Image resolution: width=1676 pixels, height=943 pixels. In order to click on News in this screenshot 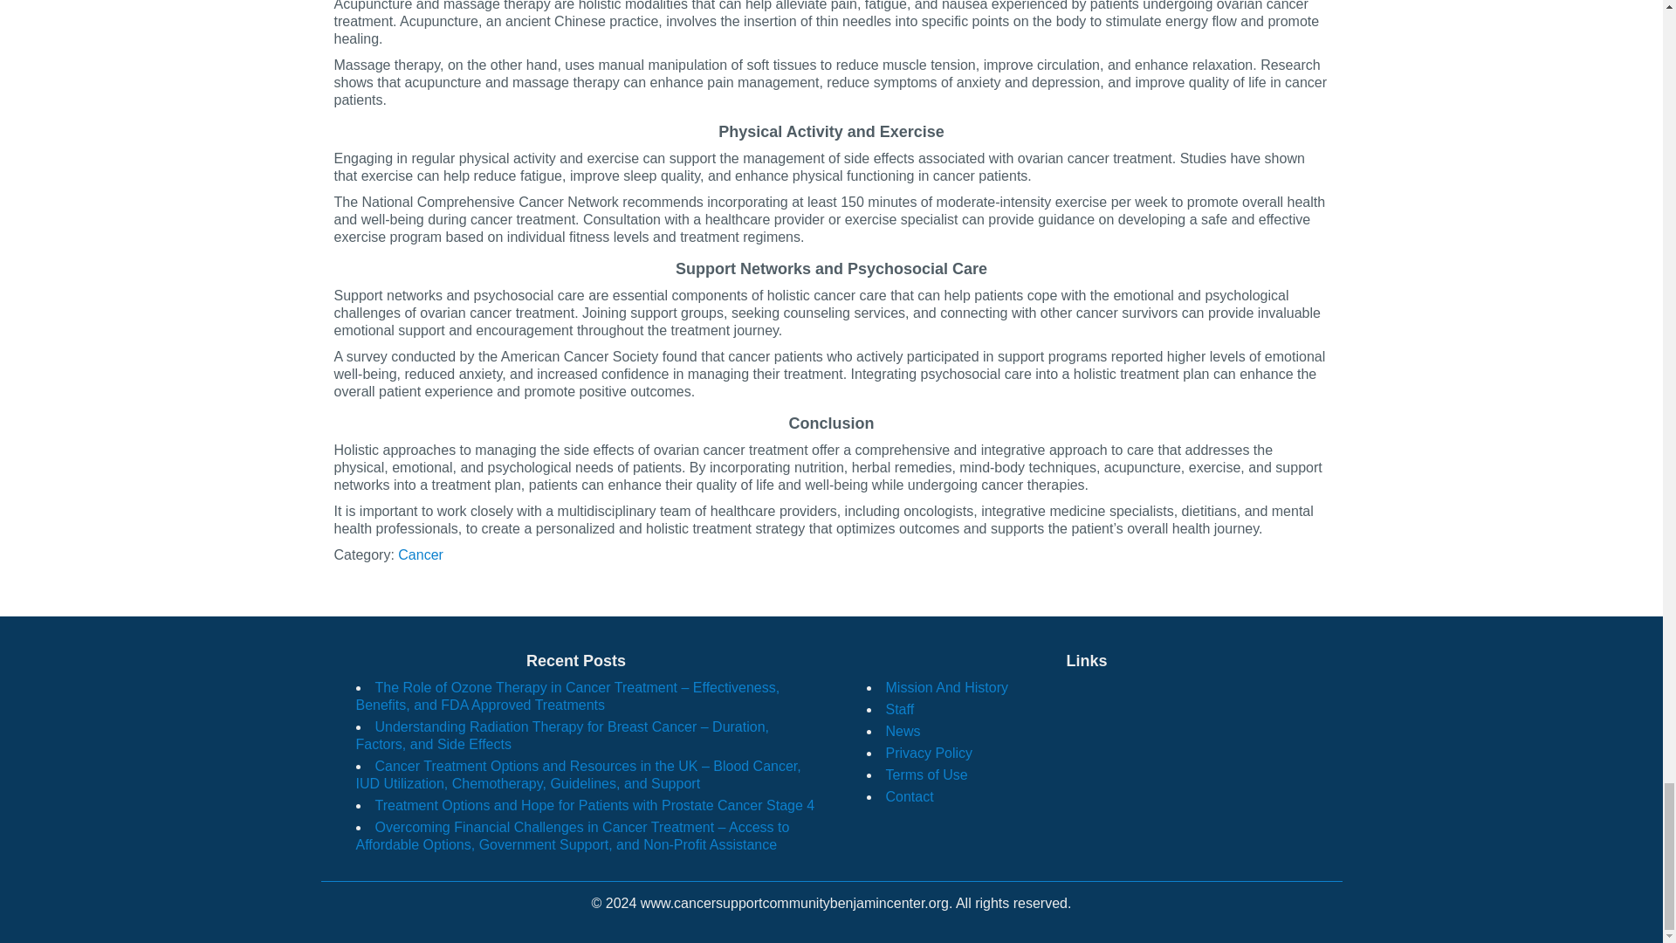, I will do `click(903, 731)`.